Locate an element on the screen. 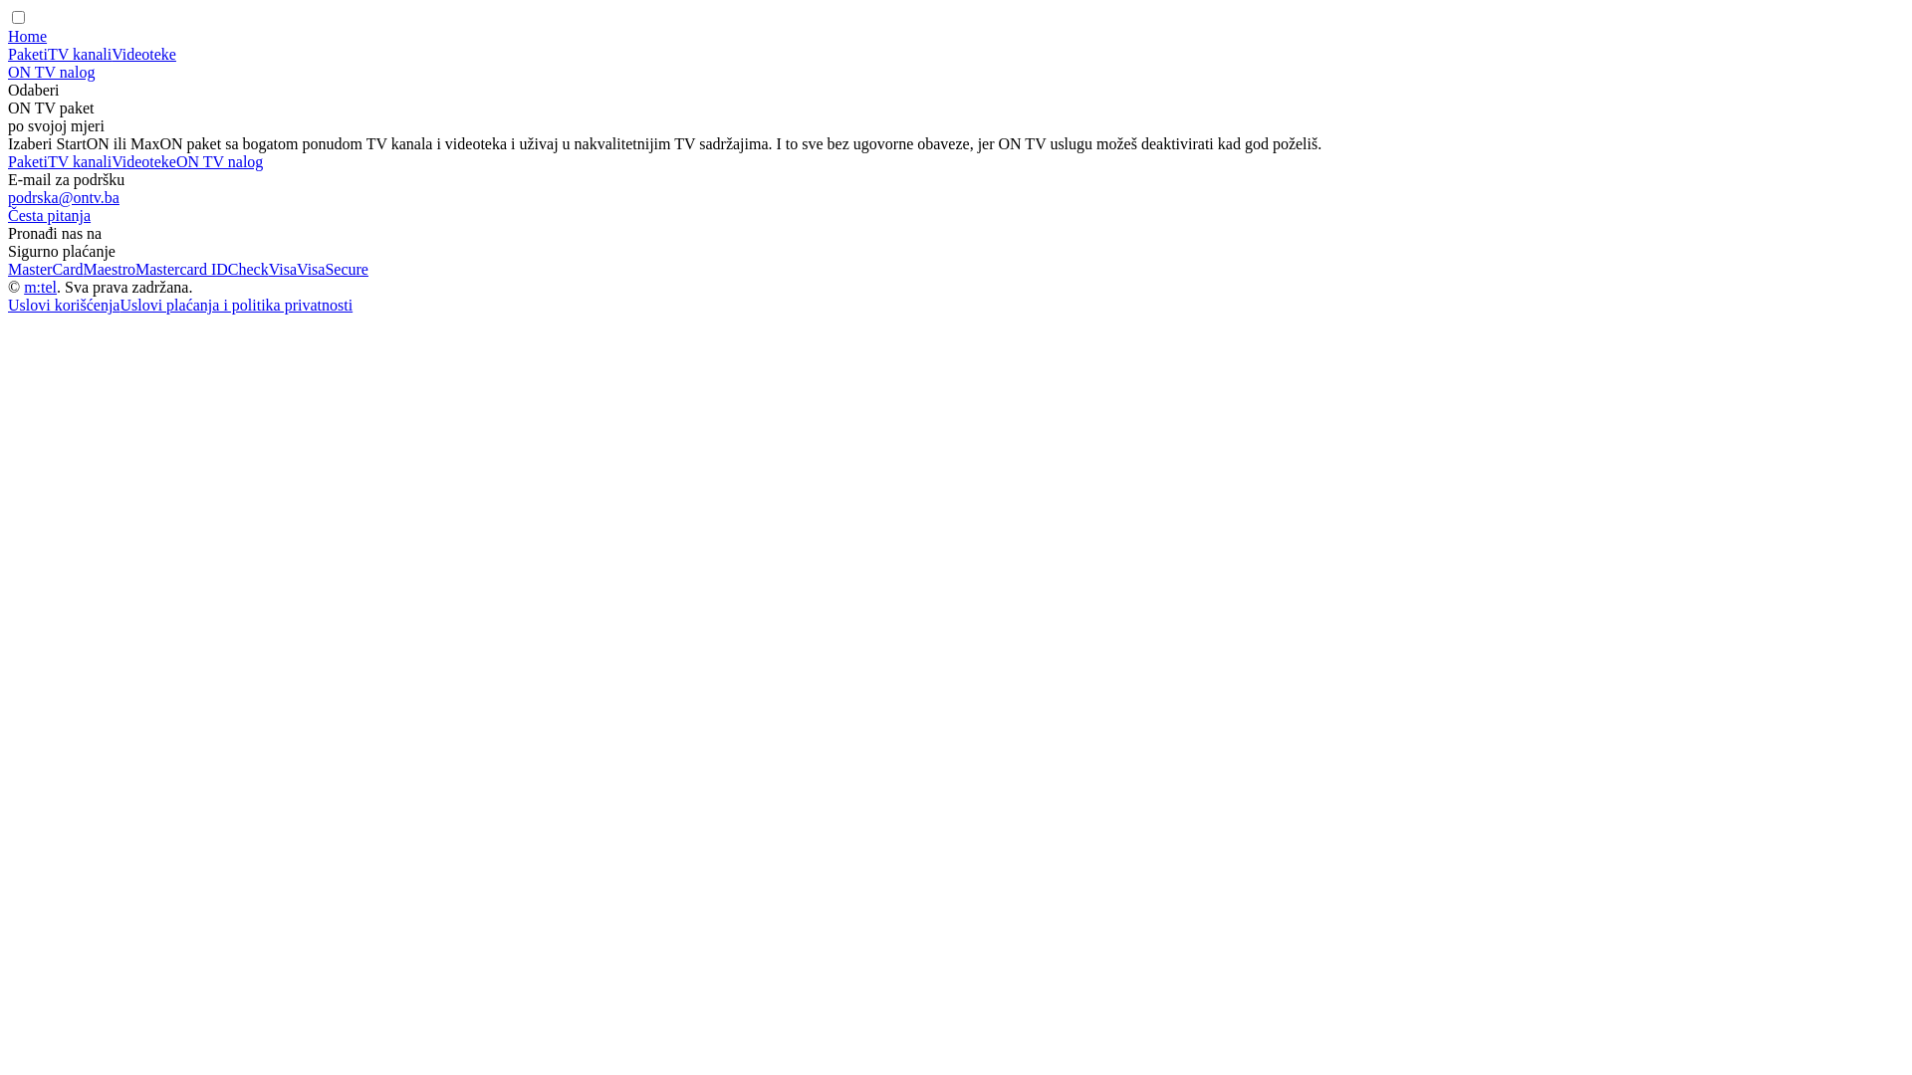 The height and width of the screenshot is (1075, 1912). Videoteke is located at coordinates (143, 54).